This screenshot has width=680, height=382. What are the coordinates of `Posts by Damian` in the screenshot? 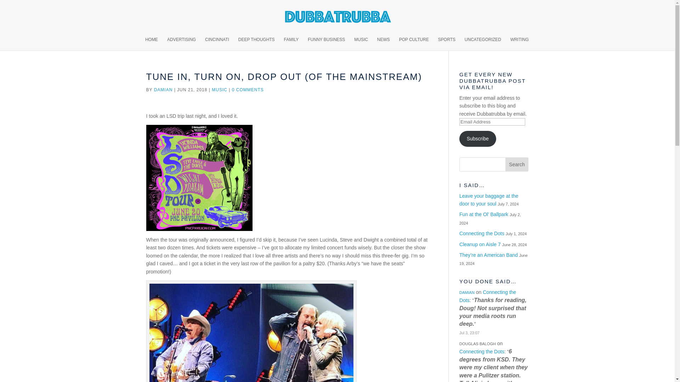 It's located at (163, 90).